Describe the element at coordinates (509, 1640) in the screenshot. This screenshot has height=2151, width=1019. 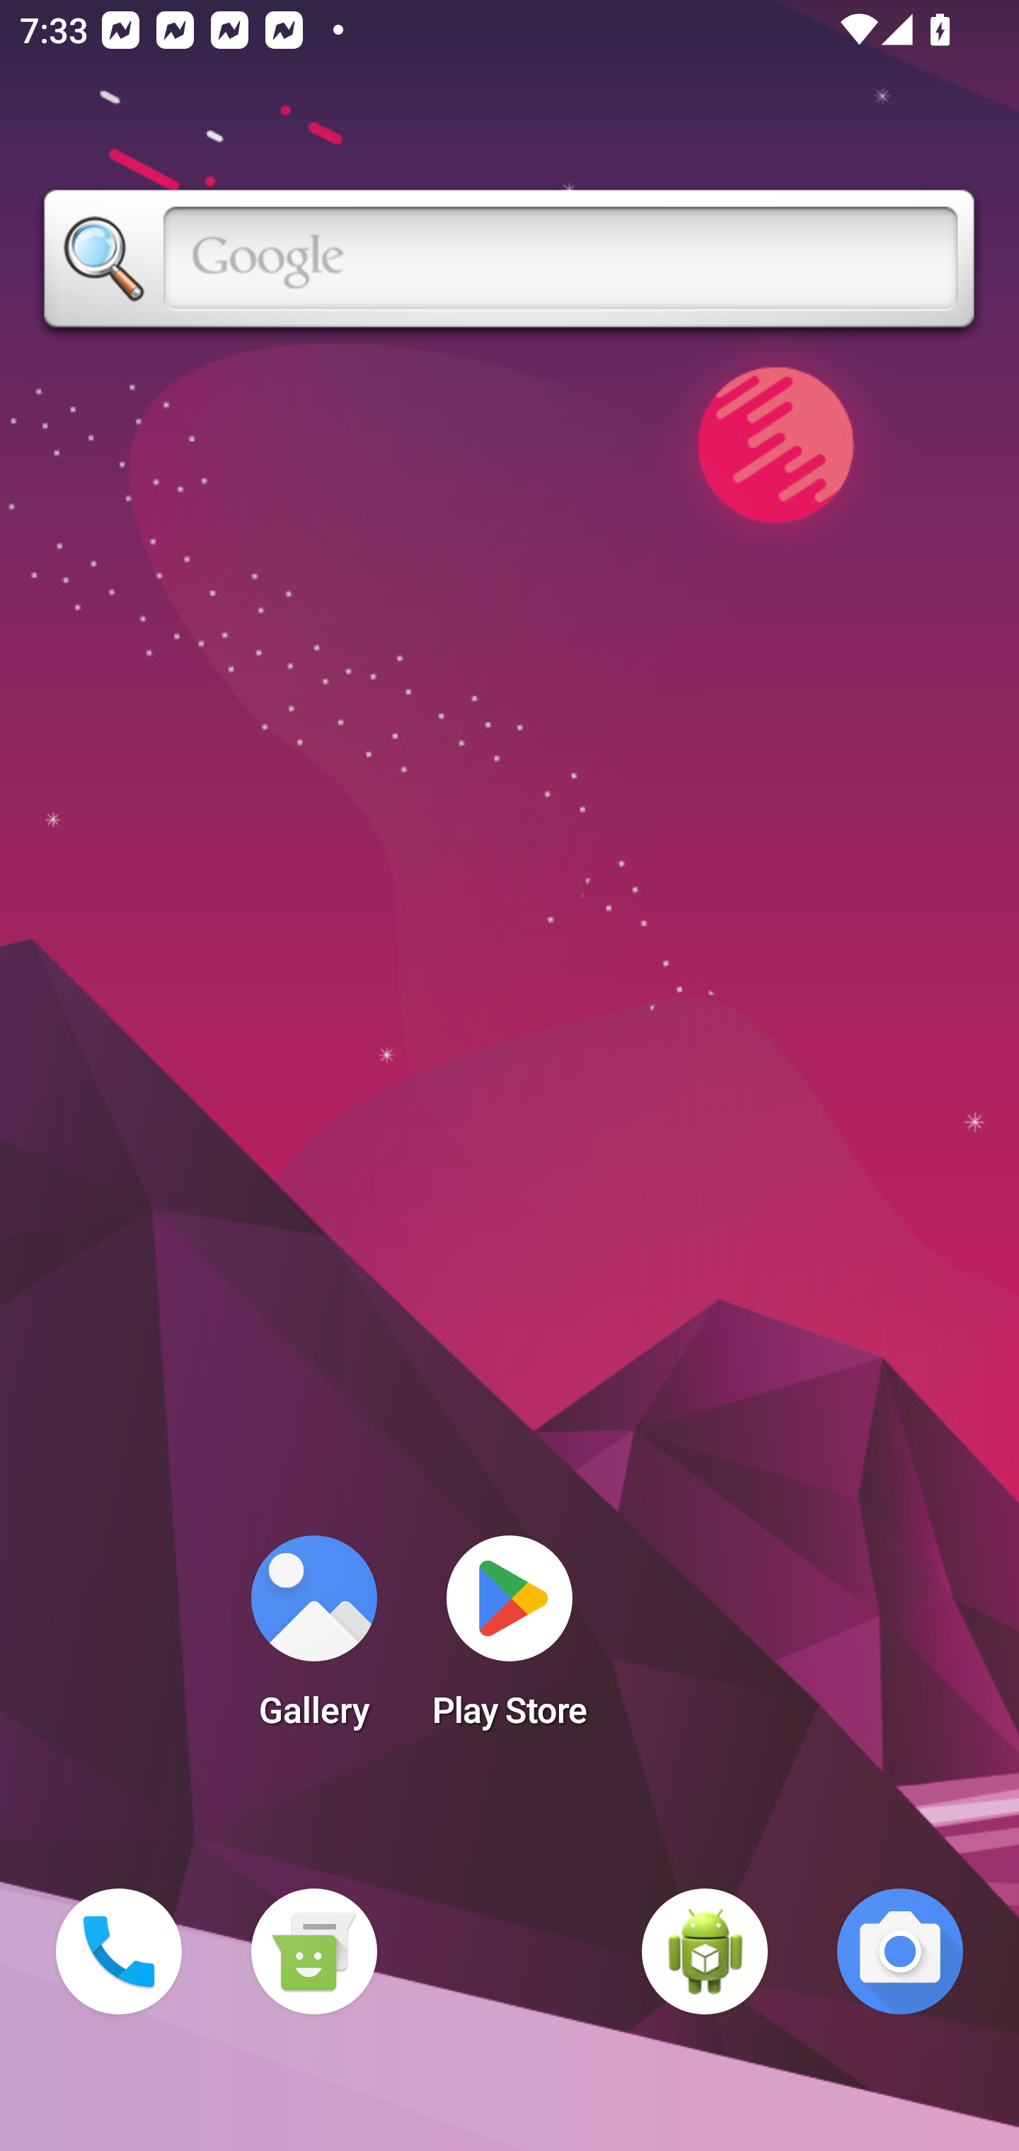
I see `Play Store` at that location.